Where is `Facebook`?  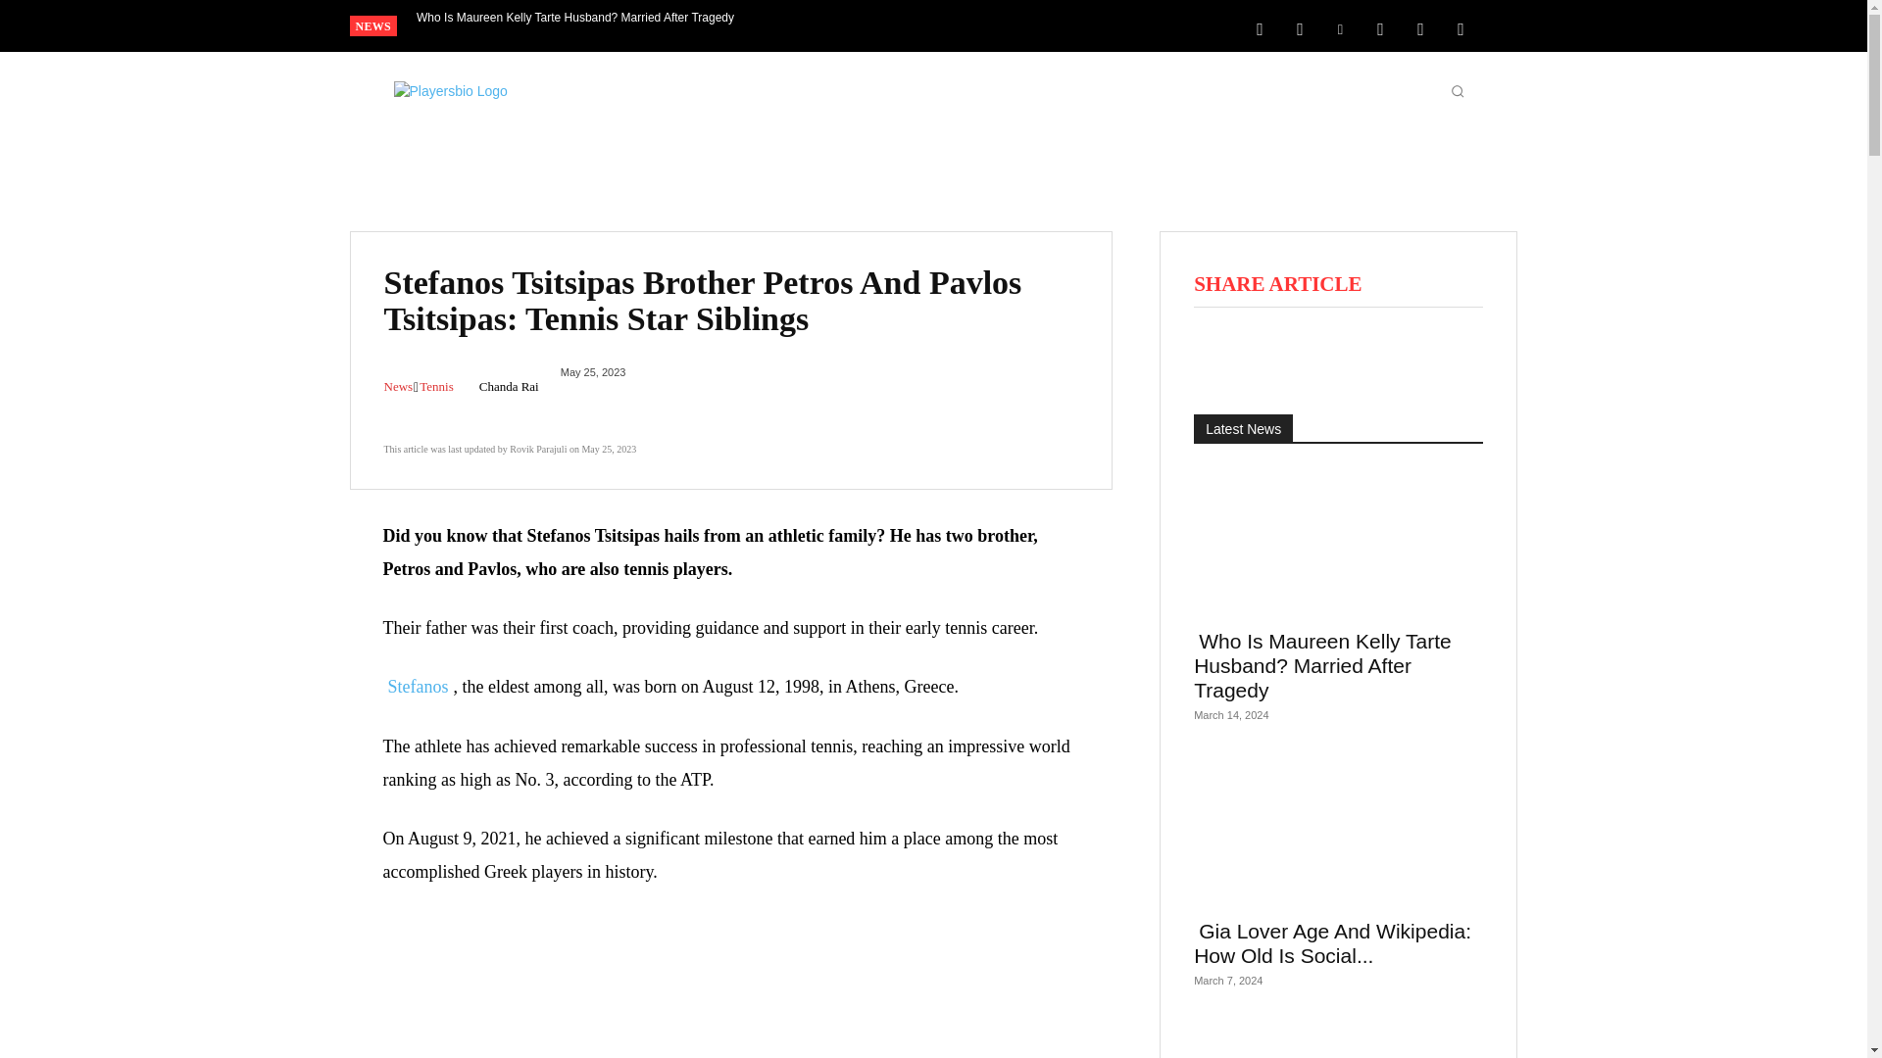
Facebook is located at coordinates (1260, 27).